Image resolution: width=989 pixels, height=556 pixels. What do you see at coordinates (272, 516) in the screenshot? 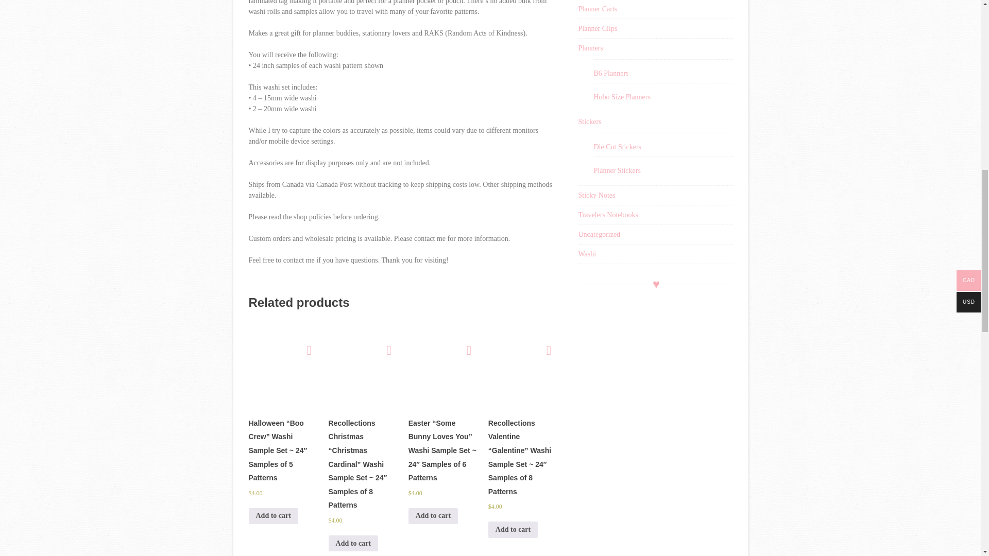
I see `Add to cart` at bounding box center [272, 516].